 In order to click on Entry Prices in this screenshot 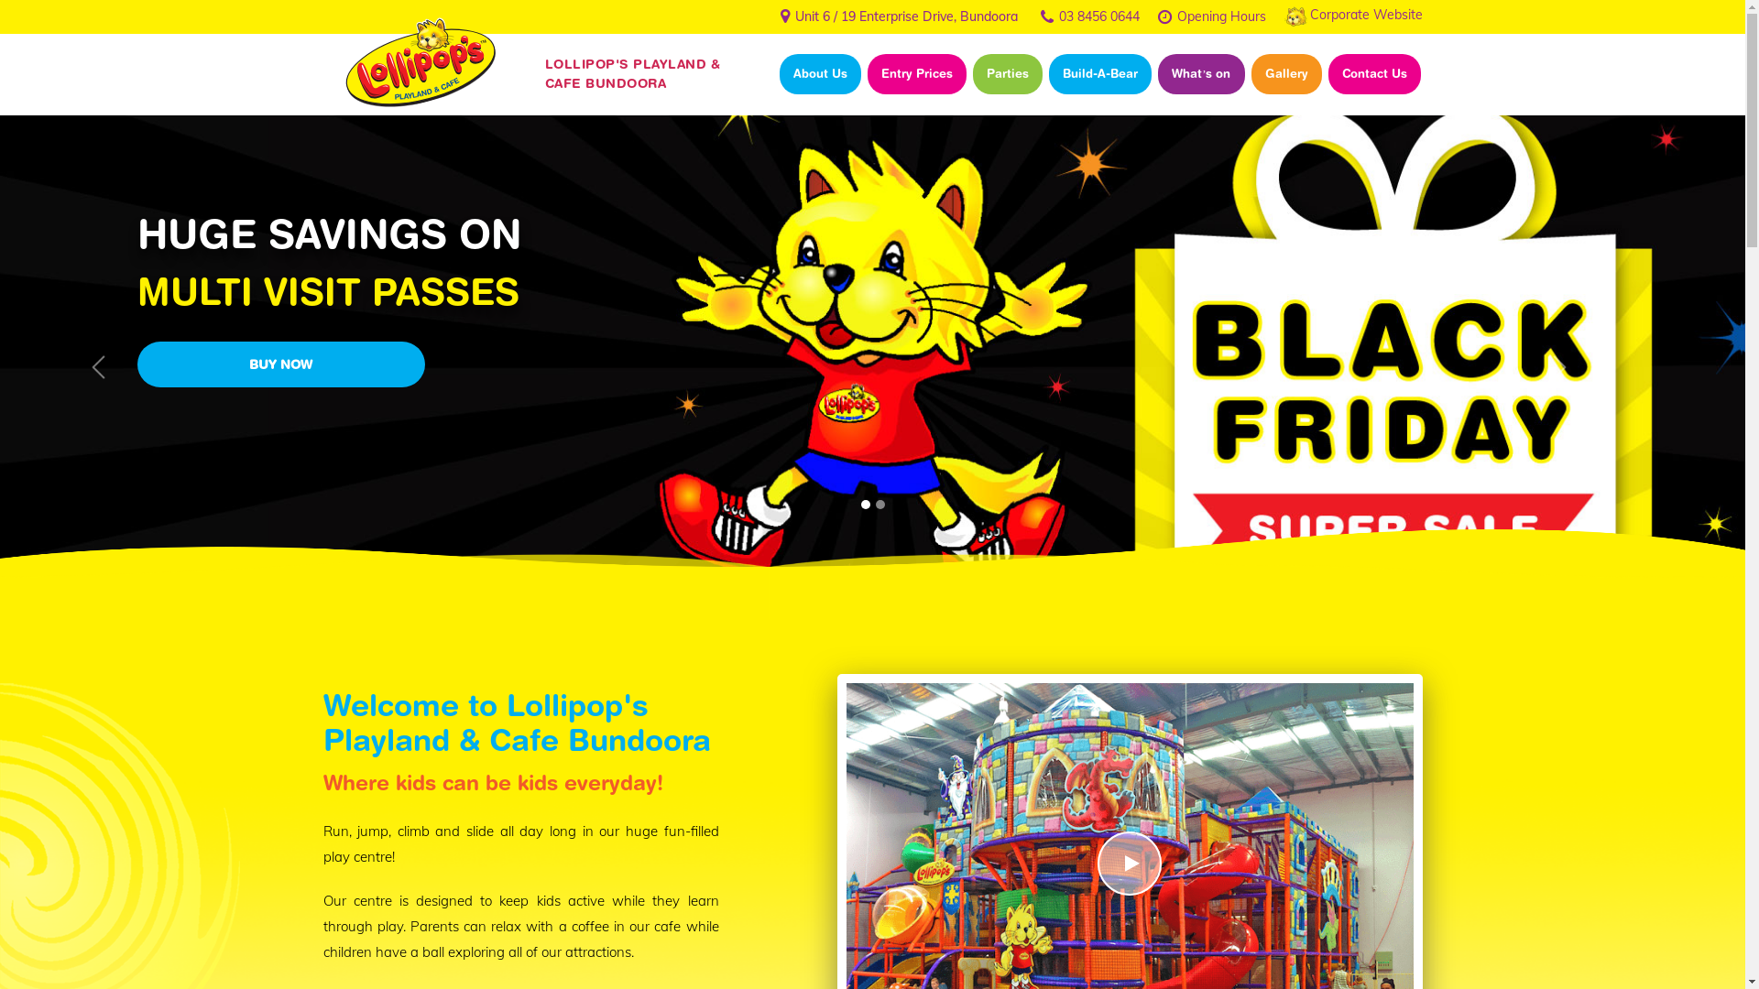, I will do `click(917, 74)`.